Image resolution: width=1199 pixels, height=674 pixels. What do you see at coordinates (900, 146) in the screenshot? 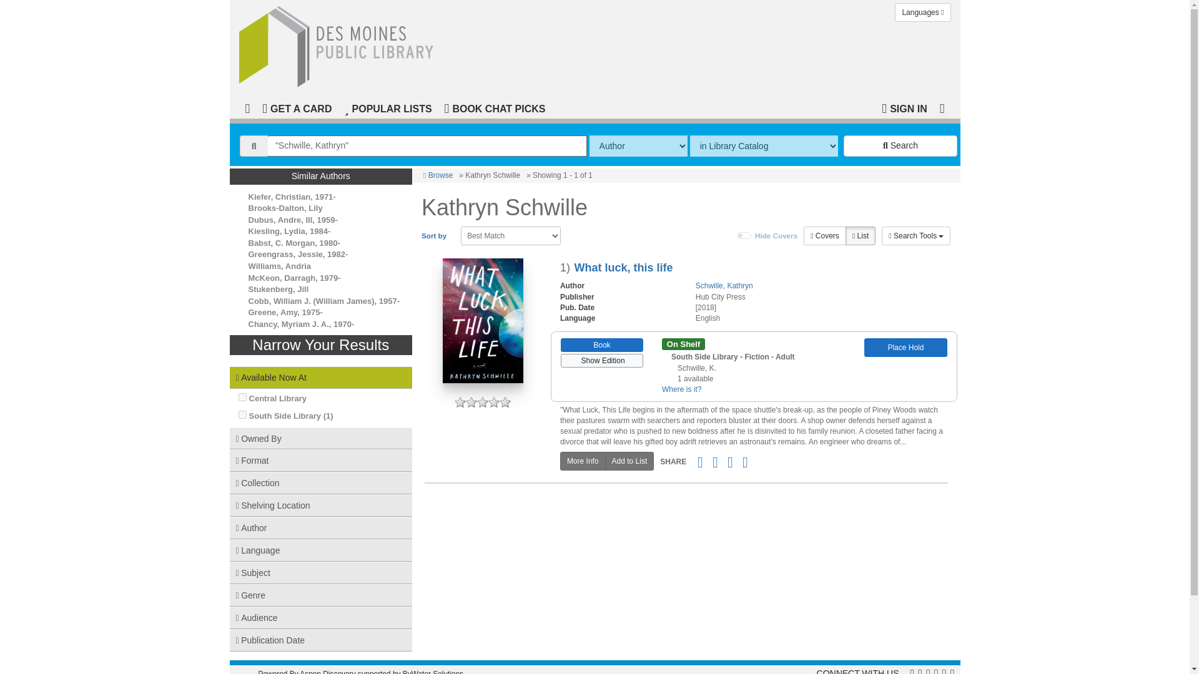
I see ` Search` at bounding box center [900, 146].